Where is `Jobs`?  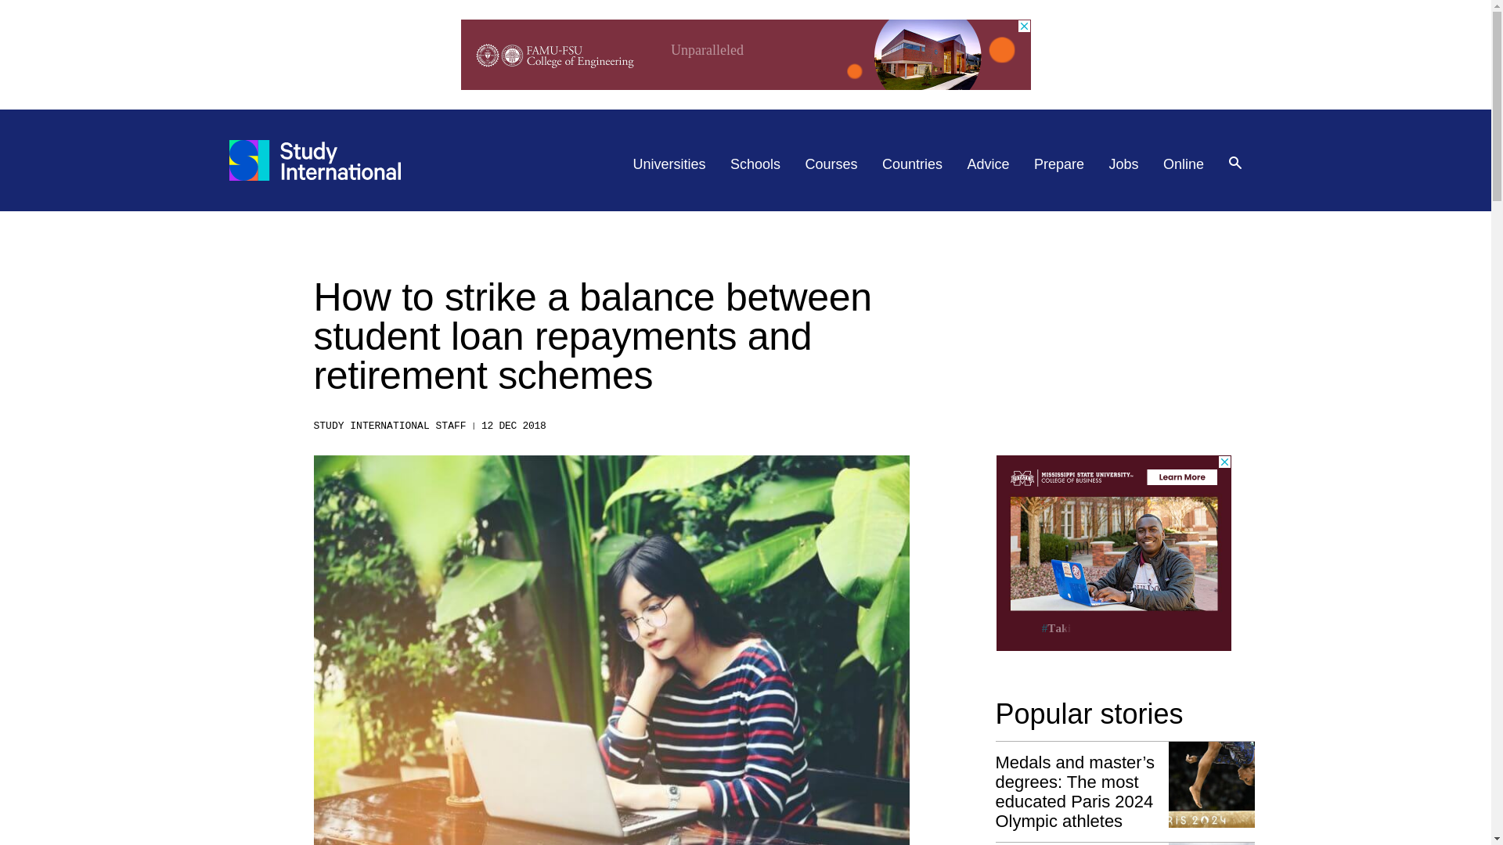 Jobs is located at coordinates (1124, 164).